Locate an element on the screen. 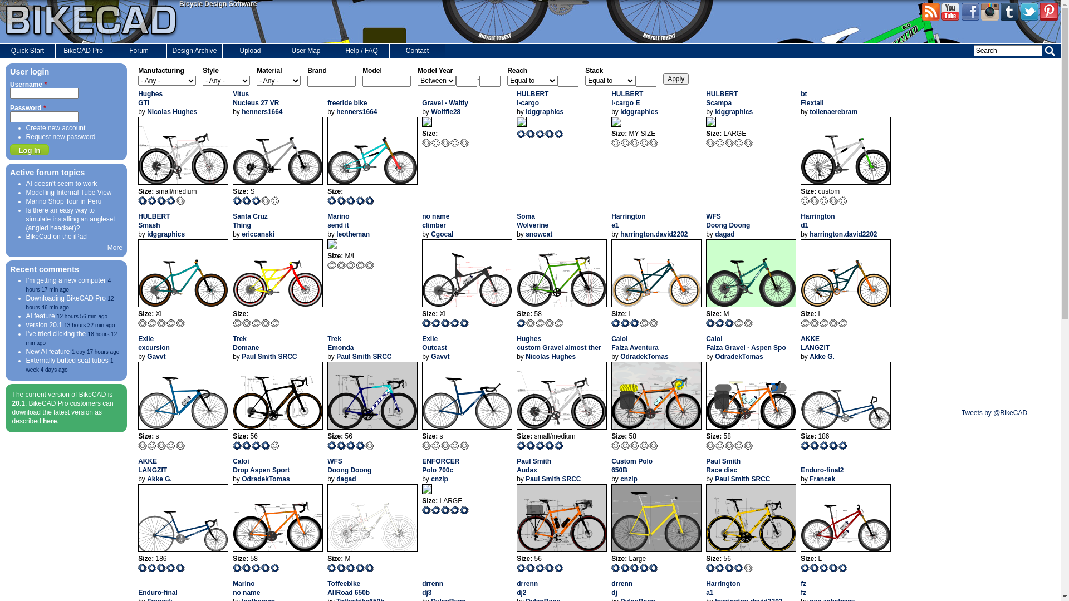  Exile
Outcast is located at coordinates (434, 343).